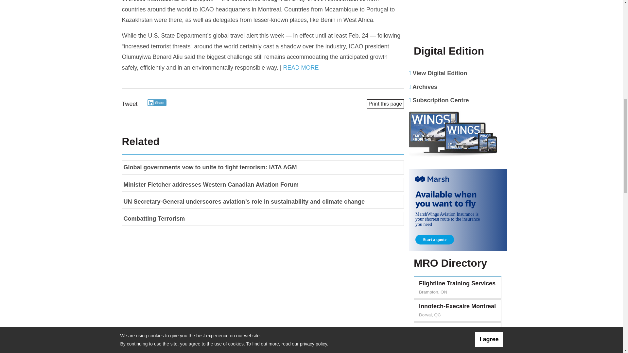  What do you see at coordinates (458, 19) in the screenshot?
I see `3rd party ad content` at bounding box center [458, 19].